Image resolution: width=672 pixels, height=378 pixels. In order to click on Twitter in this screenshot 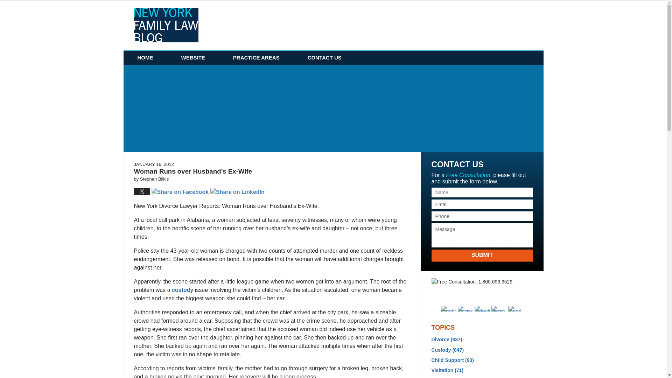, I will do `click(465, 308)`.